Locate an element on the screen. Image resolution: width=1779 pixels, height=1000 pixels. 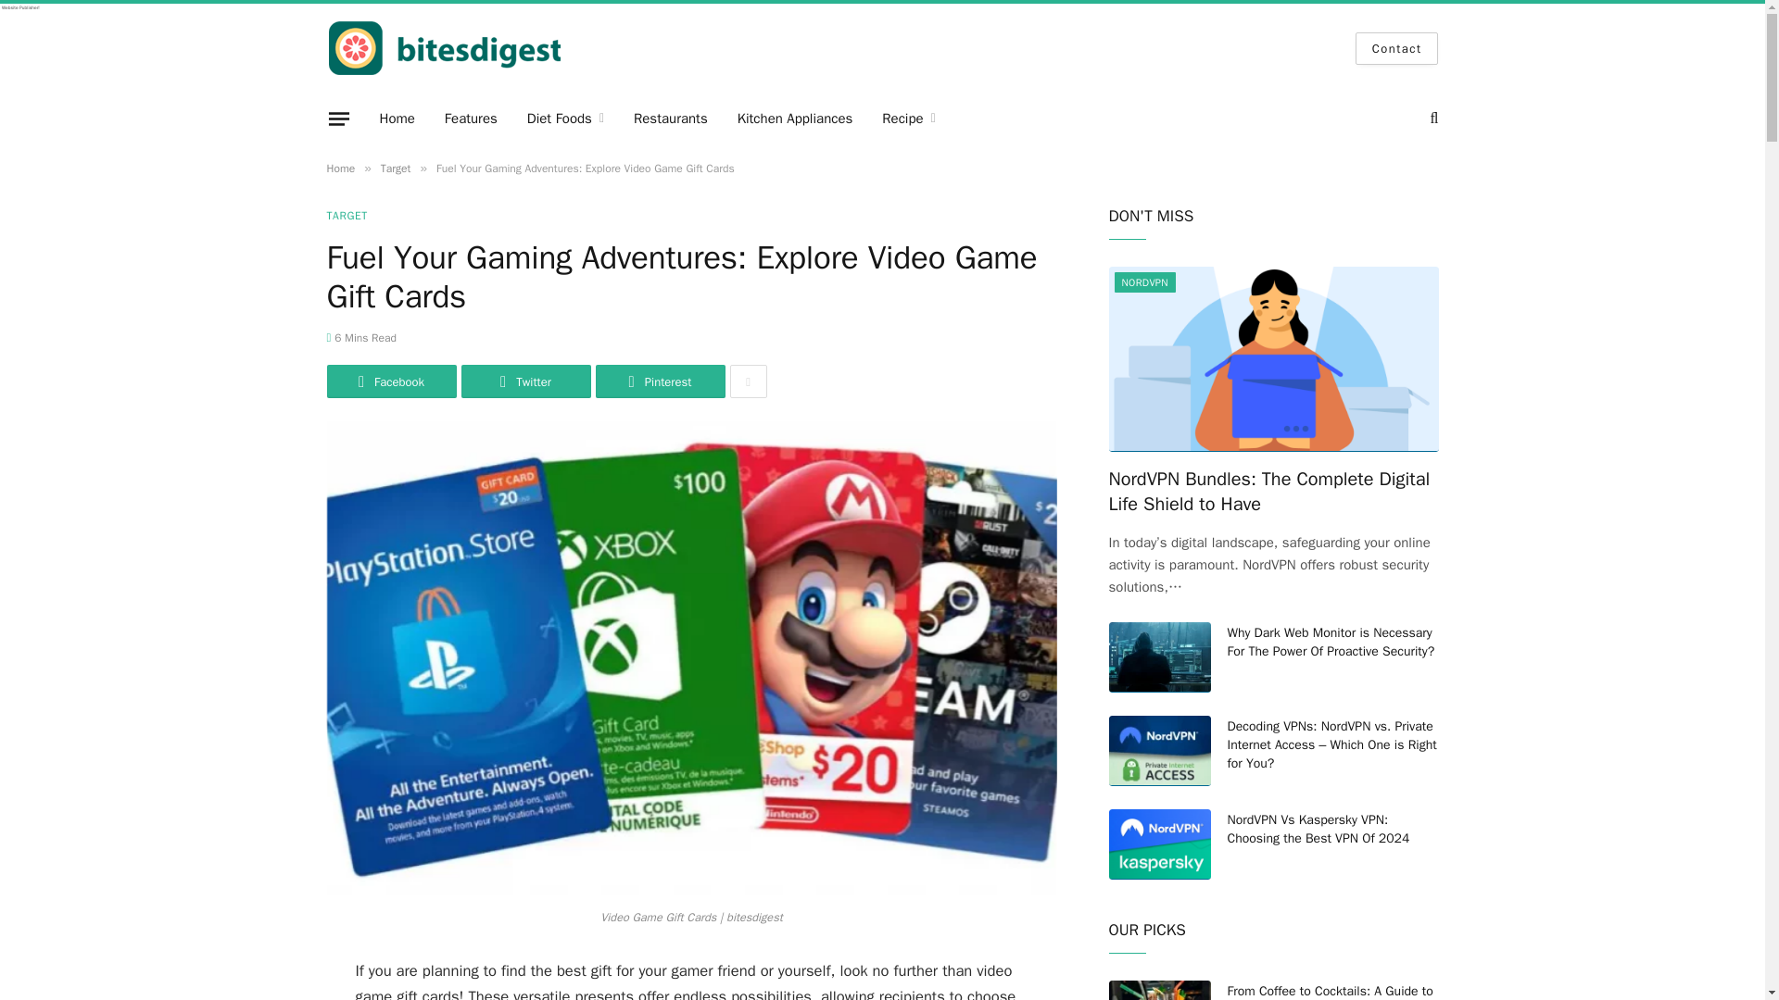
Diet Foods is located at coordinates (565, 119).